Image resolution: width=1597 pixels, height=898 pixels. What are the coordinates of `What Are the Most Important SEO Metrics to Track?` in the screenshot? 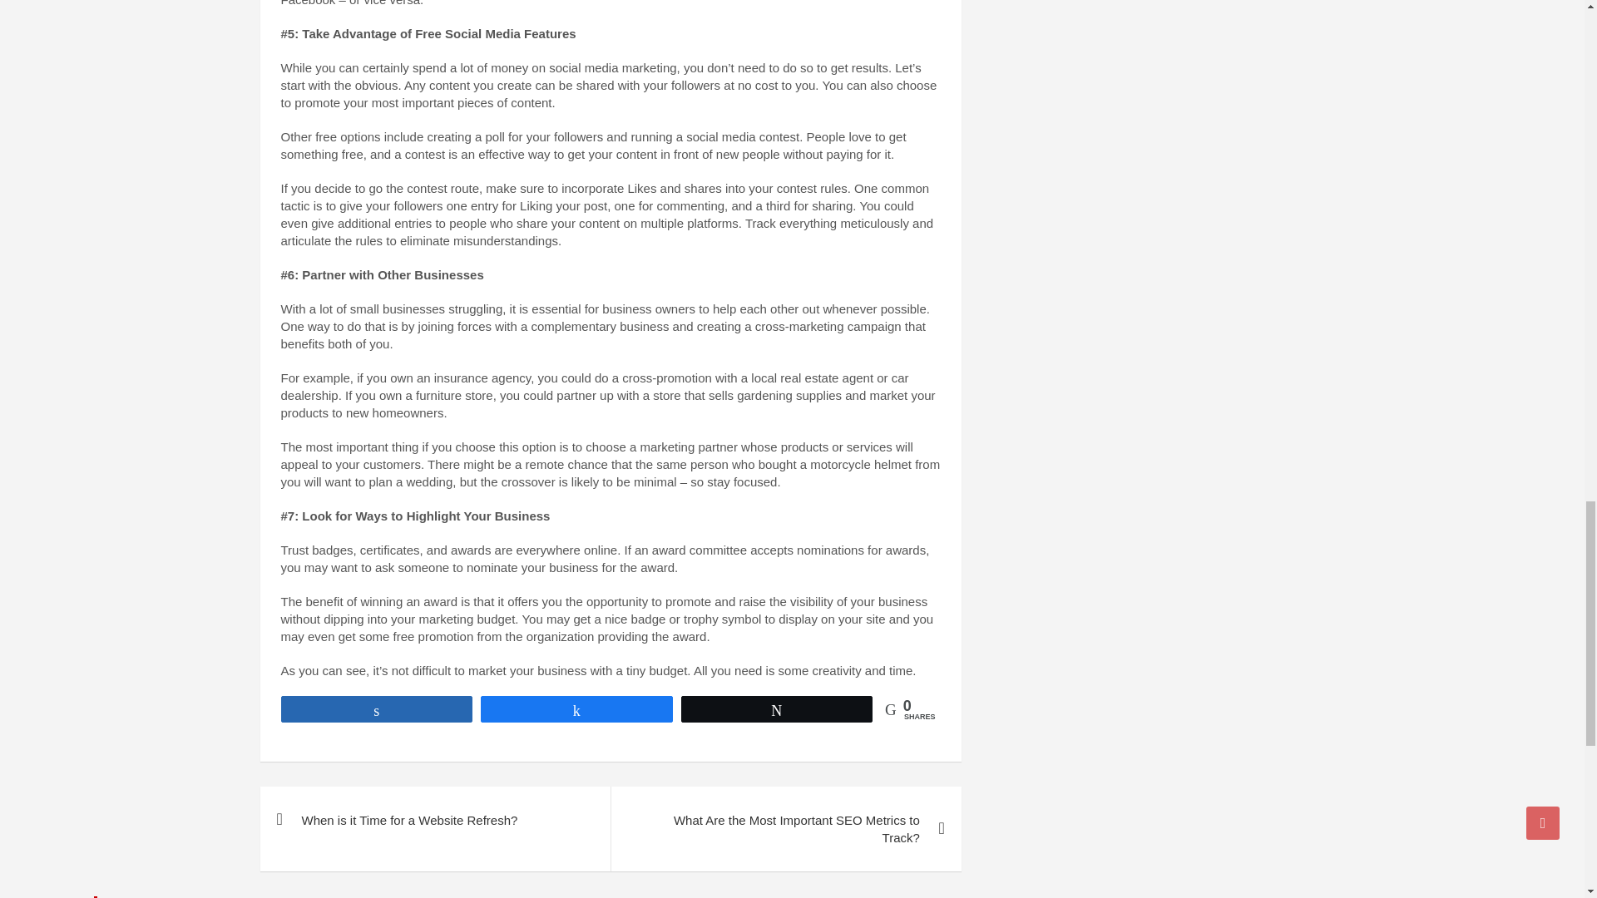 It's located at (785, 828).